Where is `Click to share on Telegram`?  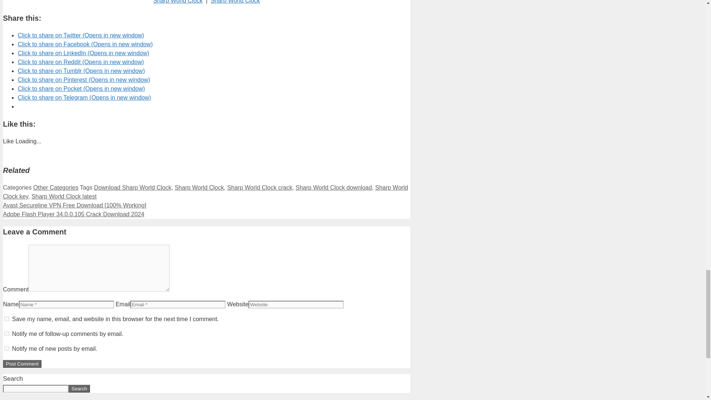
Click to share on Telegram is located at coordinates (84, 97).